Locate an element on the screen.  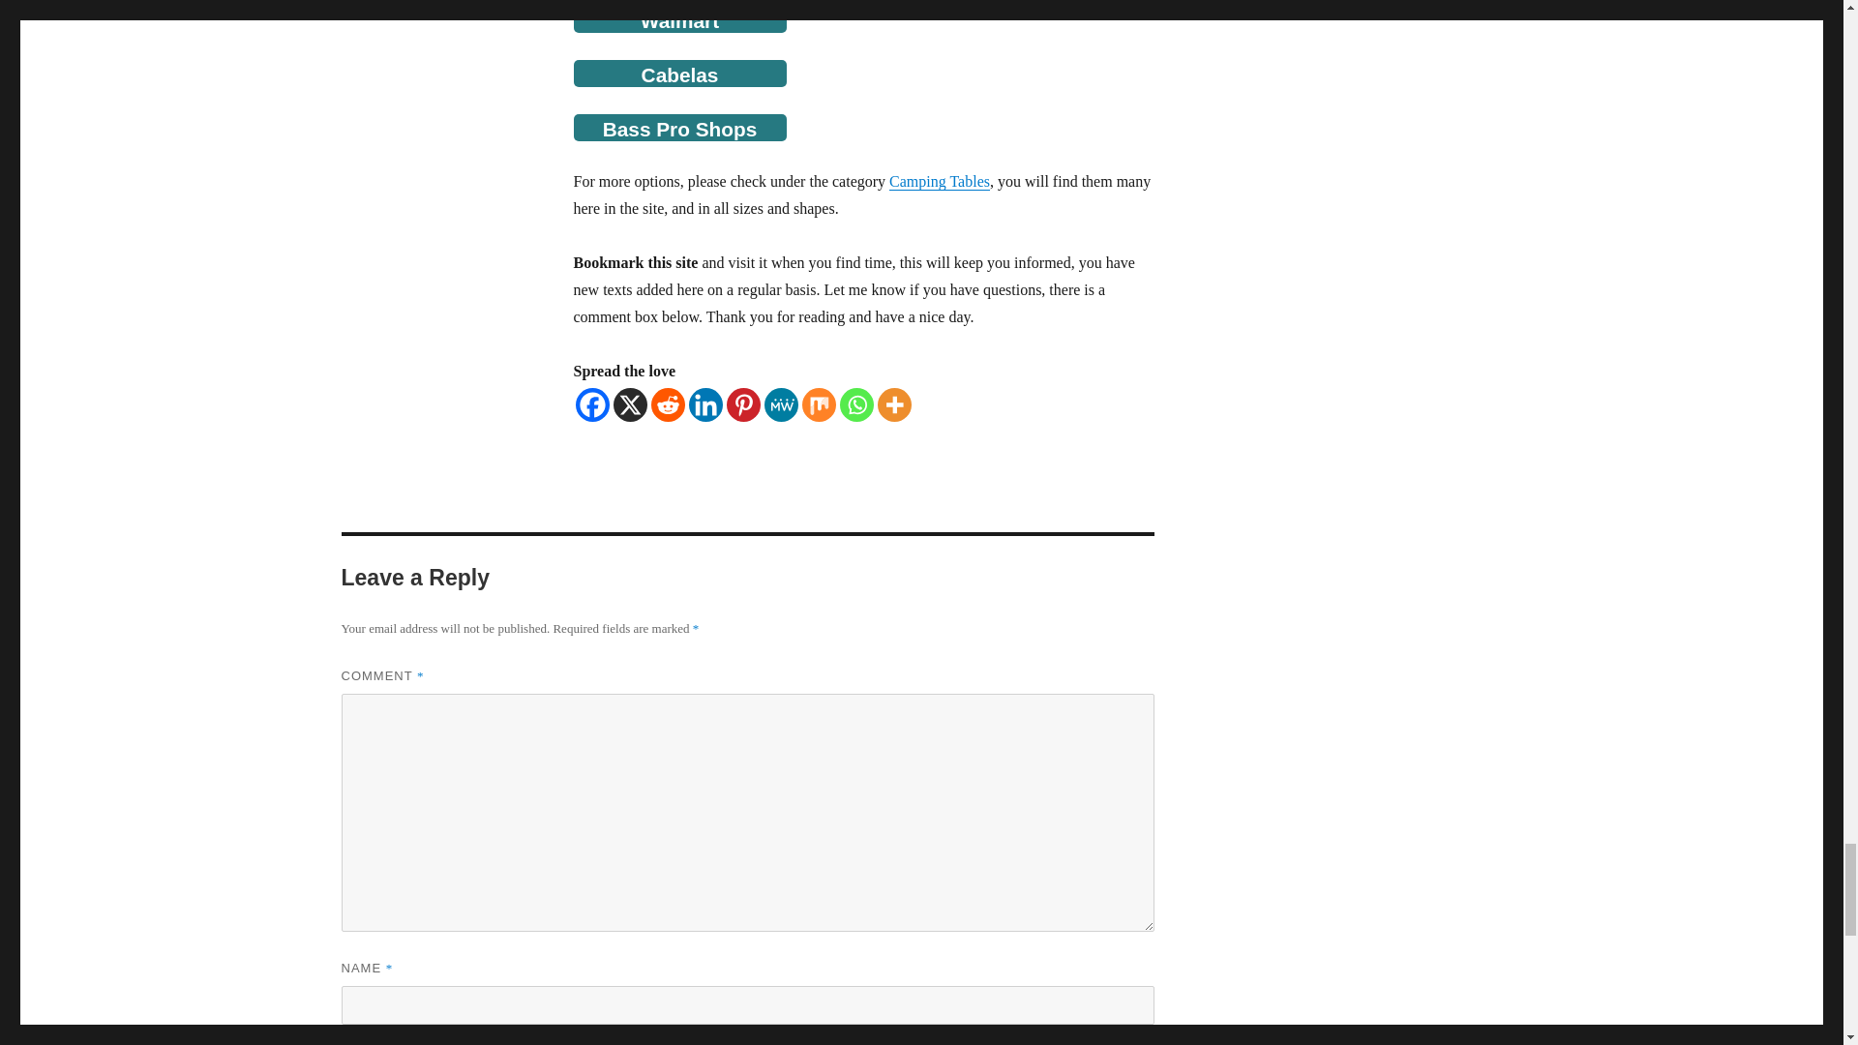
Facebook is located at coordinates (591, 404).